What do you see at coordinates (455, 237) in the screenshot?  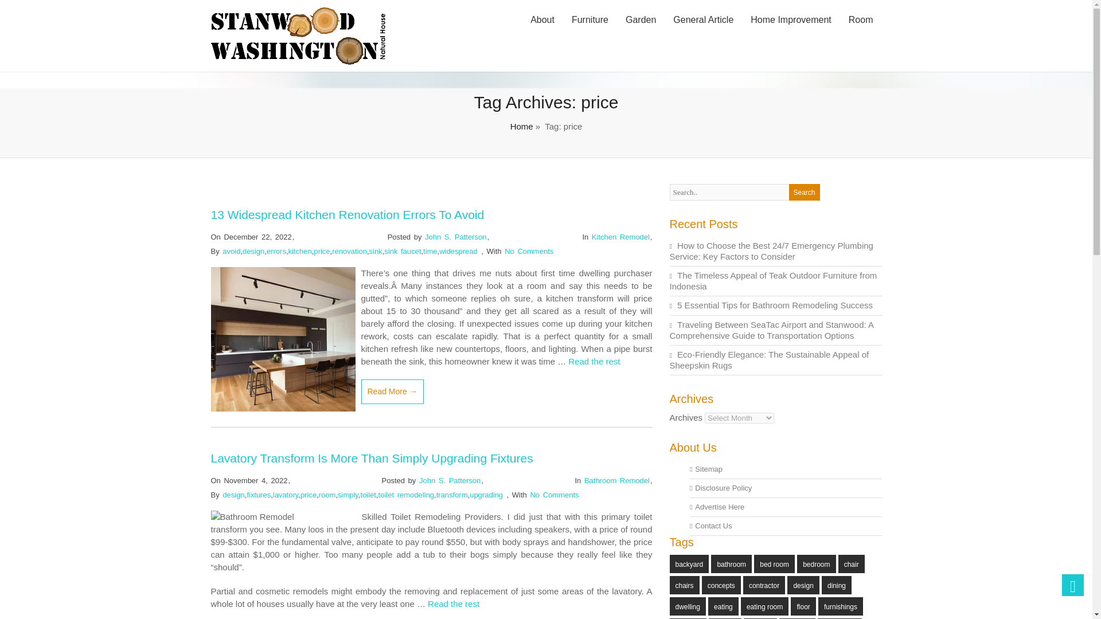 I see `Posts by John S. Patterson` at bounding box center [455, 237].